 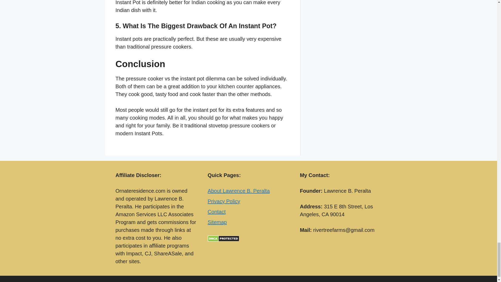 What do you see at coordinates (217, 222) in the screenshot?
I see `Sitemap` at bounding box center [217, 222].